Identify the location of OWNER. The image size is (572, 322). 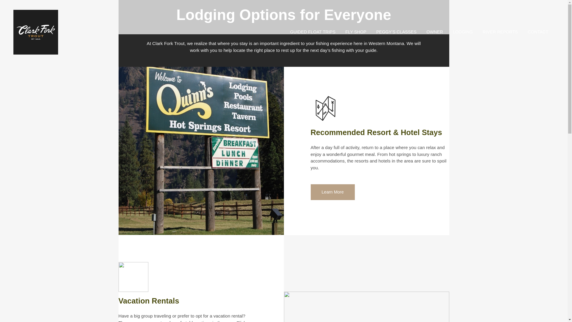
(434, 32).